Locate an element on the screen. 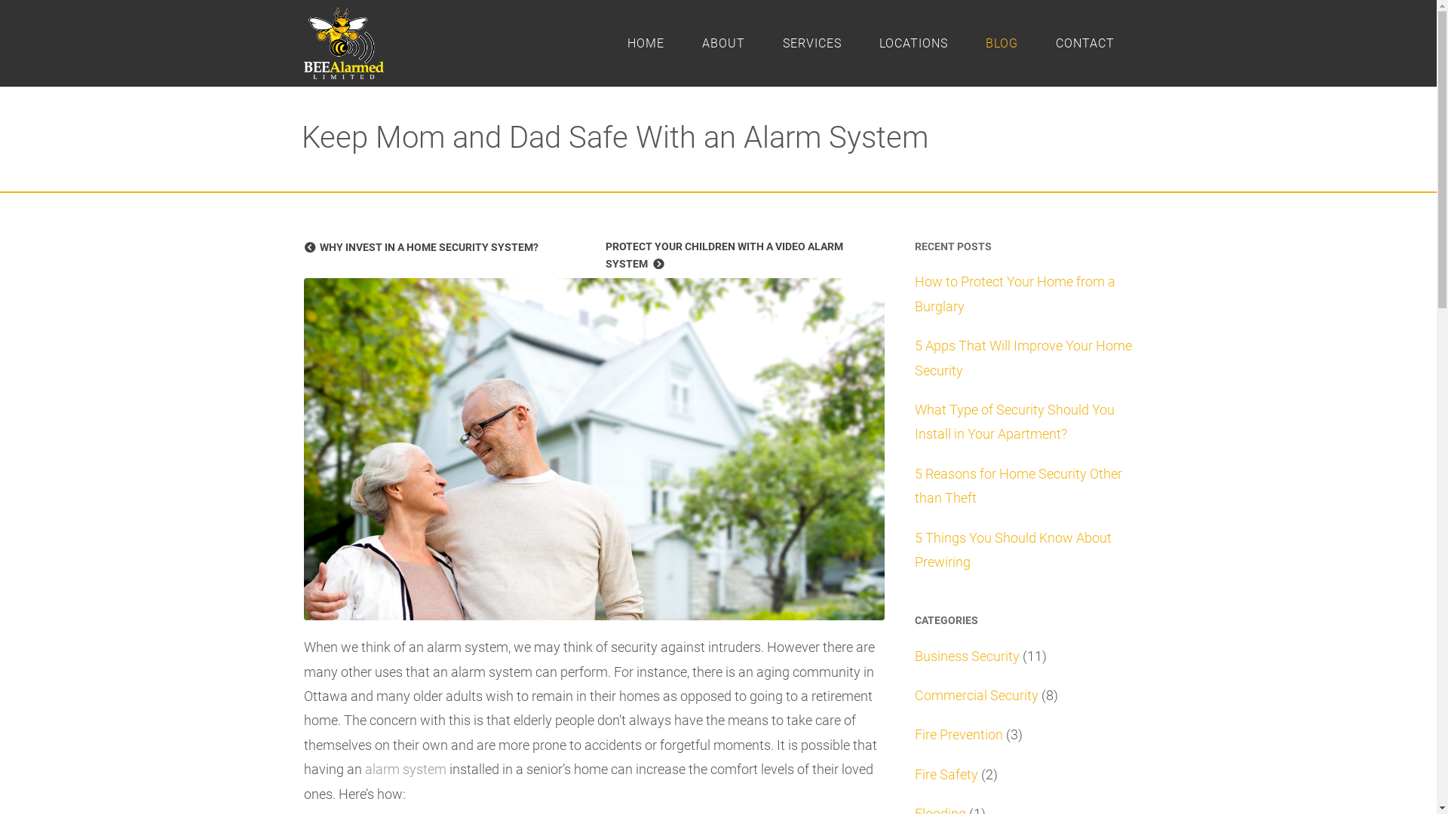  LOCATIONS is located at coordinates (913, 44).